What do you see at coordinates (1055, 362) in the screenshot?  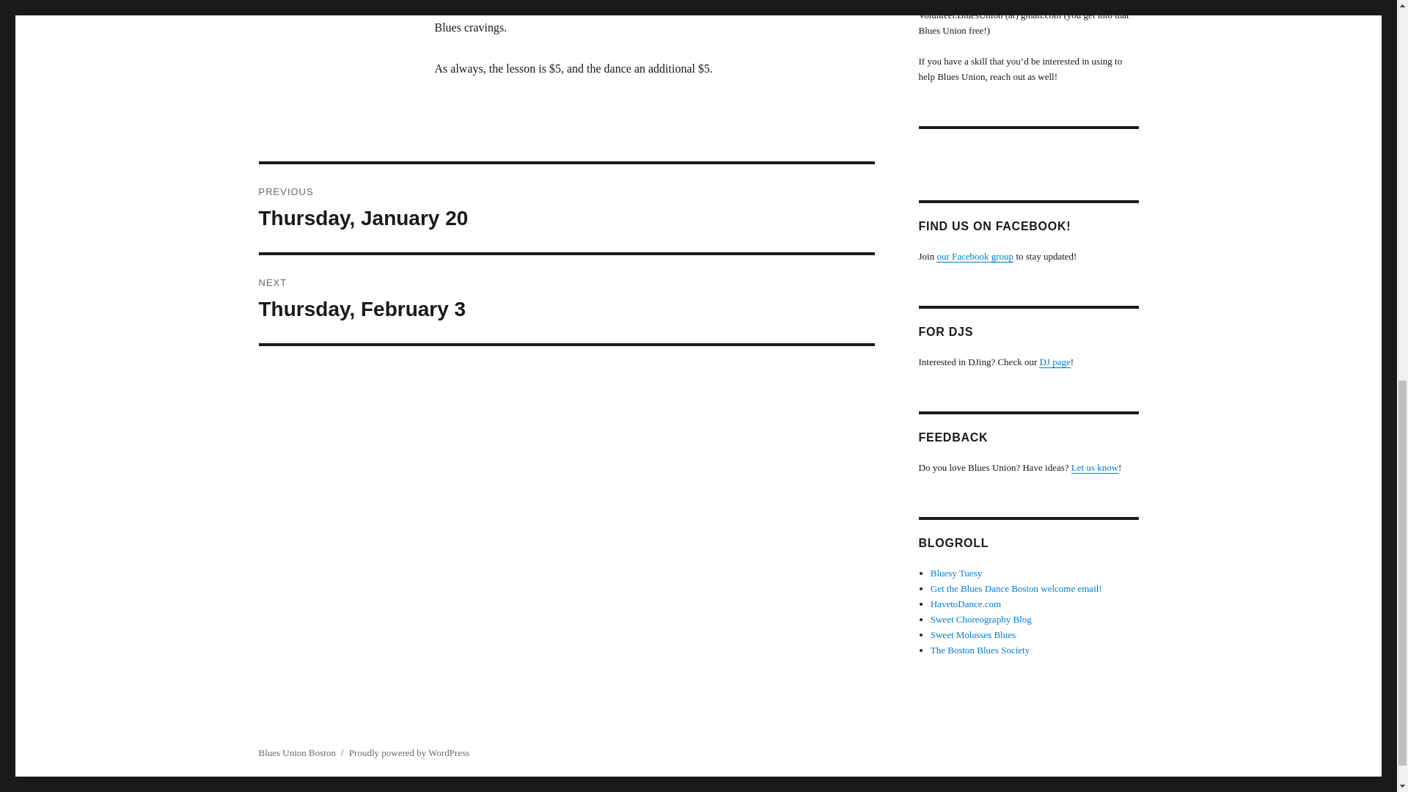 I see `DJ page` at bounding box center [1055, 362].